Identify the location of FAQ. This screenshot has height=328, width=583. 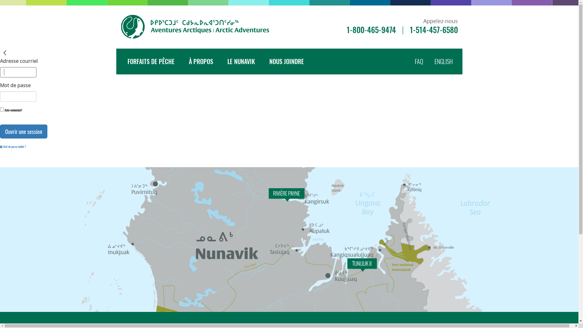
(424, 61).